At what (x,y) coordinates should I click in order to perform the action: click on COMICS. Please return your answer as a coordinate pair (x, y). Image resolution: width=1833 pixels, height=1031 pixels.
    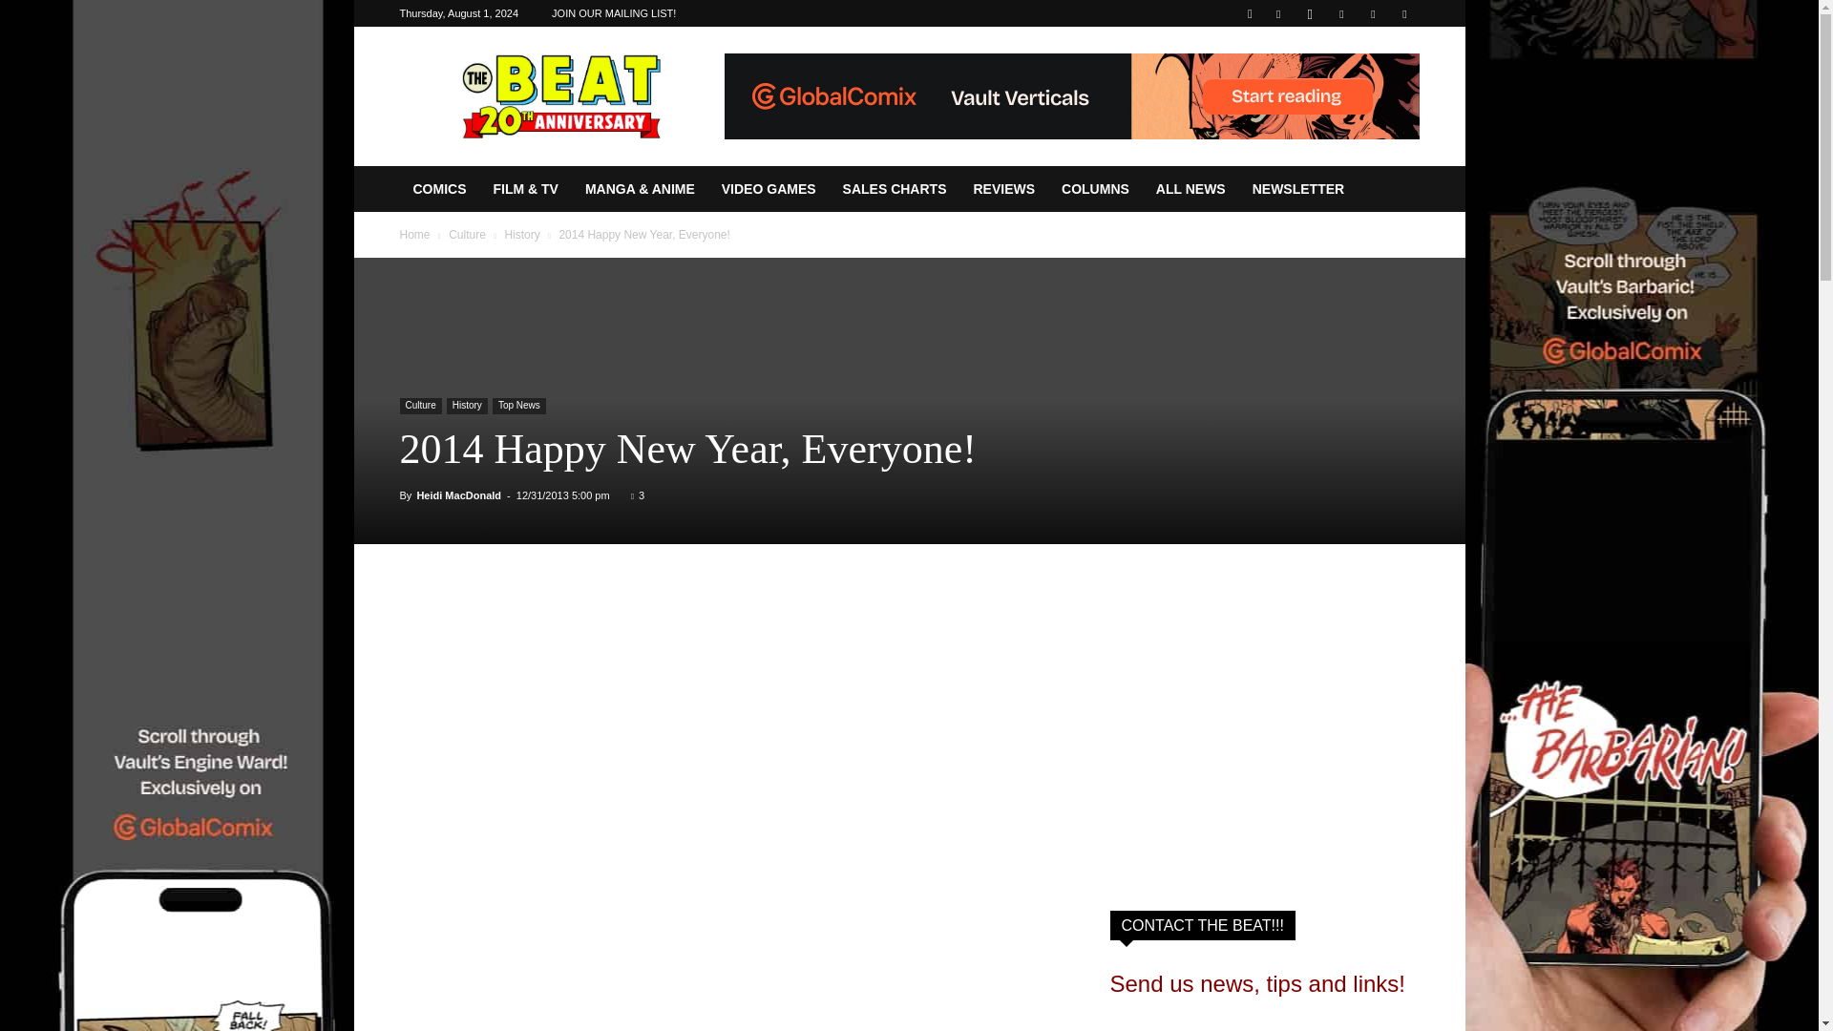
    Looking at the image, I should click on (439, 189).